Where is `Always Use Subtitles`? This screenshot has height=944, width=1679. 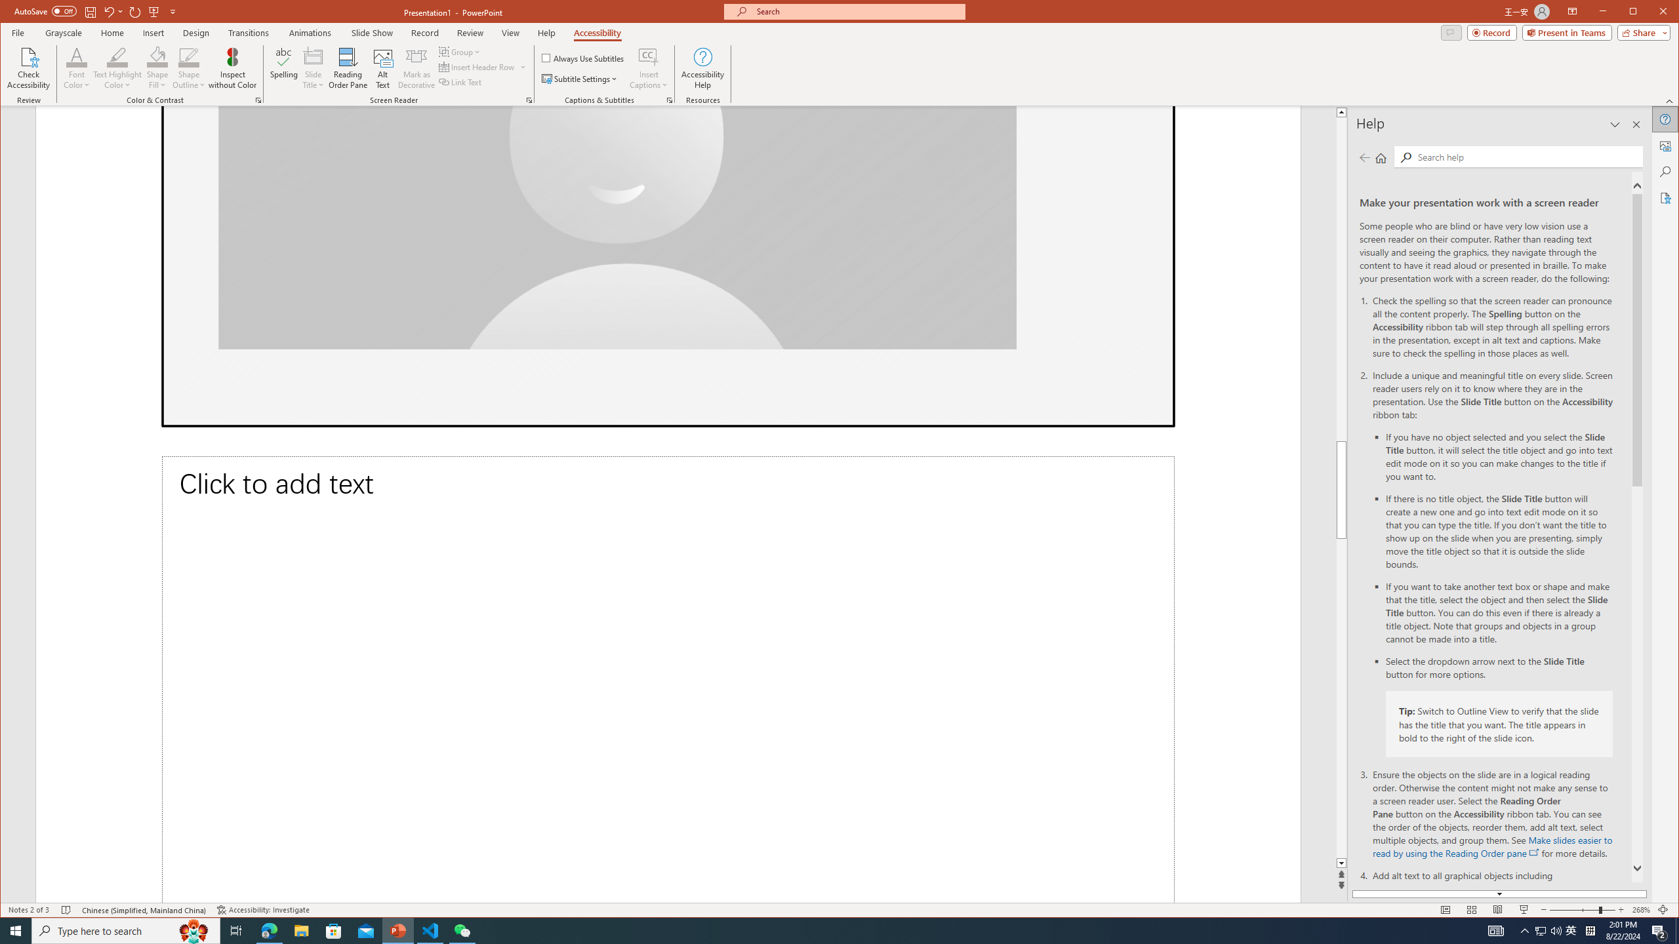
Always Use Subtitles is located at coordinates (583, 58).